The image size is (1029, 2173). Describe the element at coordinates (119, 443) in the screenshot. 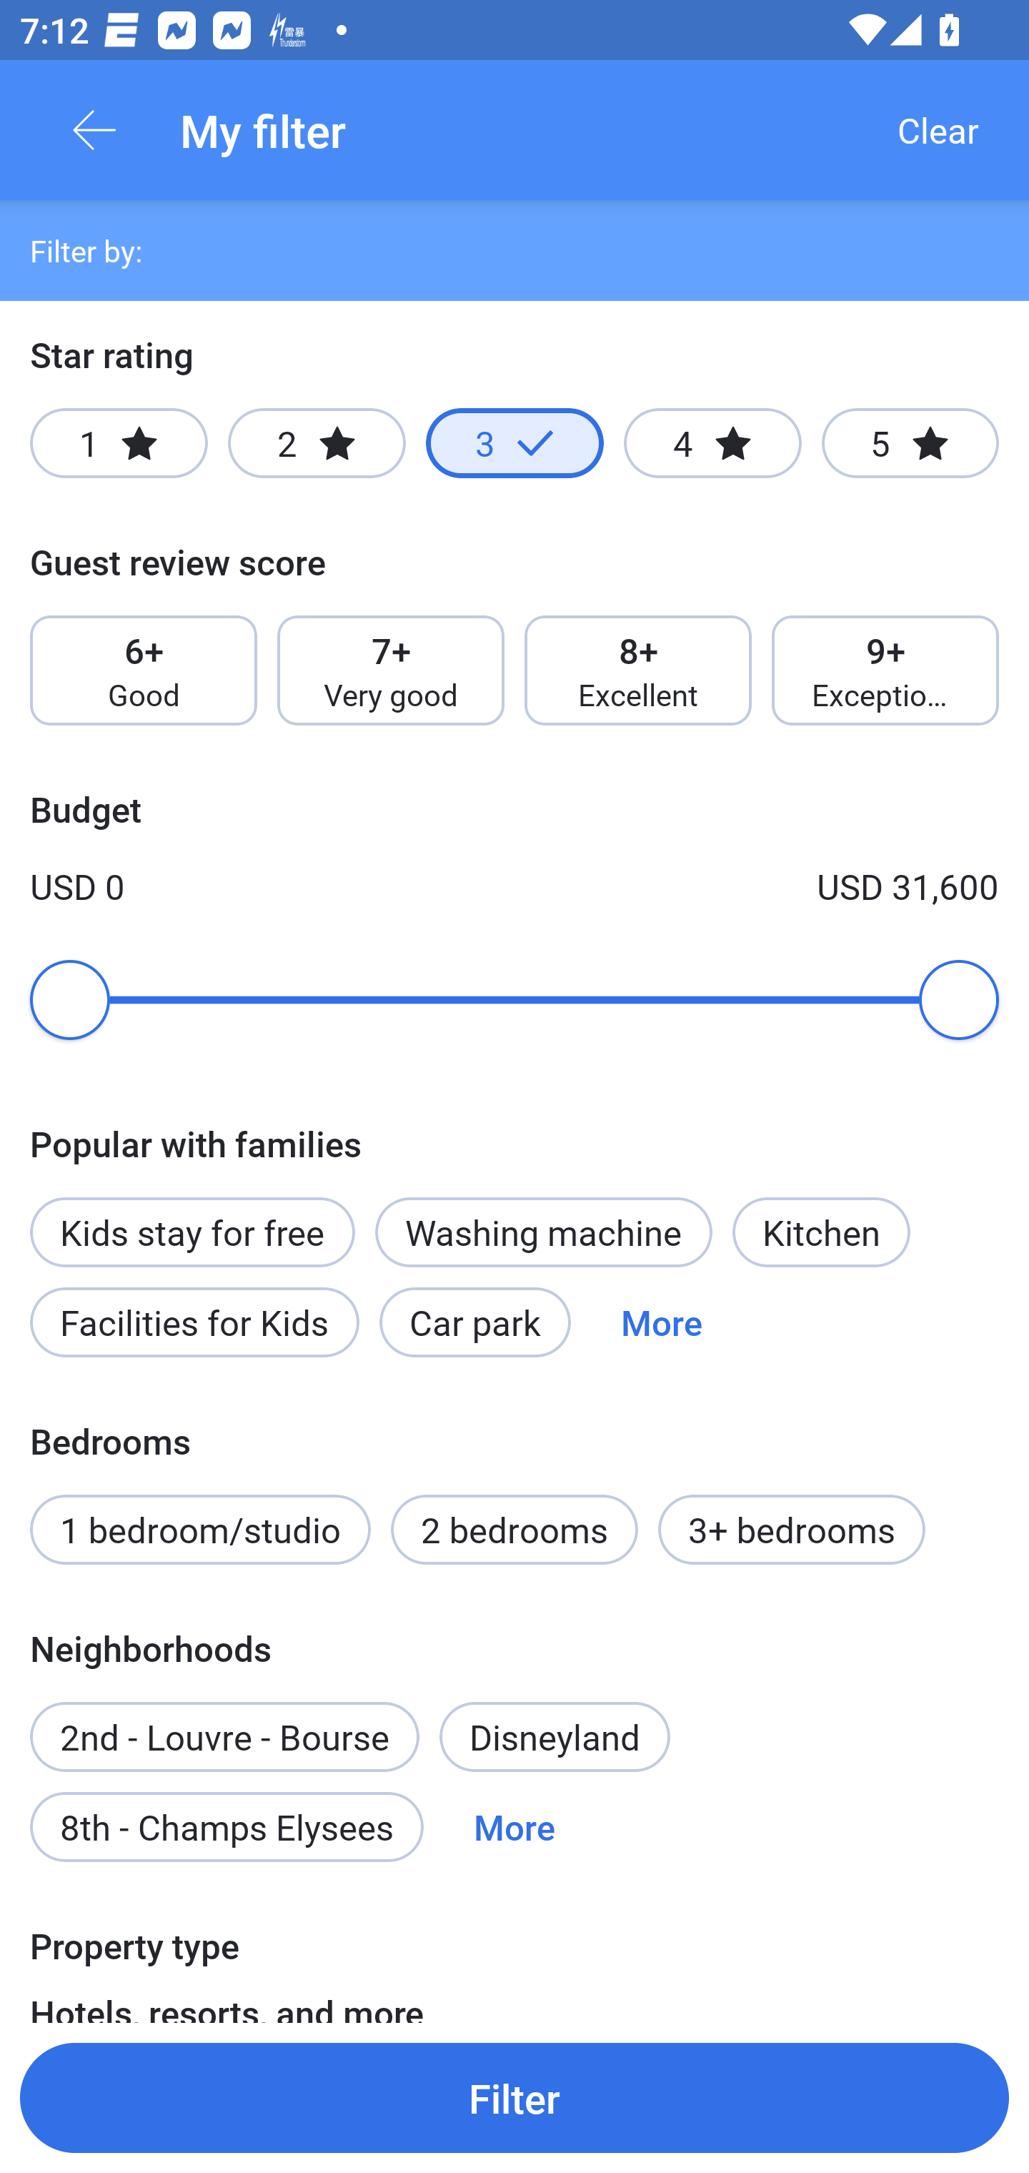

I see `1` at that location.